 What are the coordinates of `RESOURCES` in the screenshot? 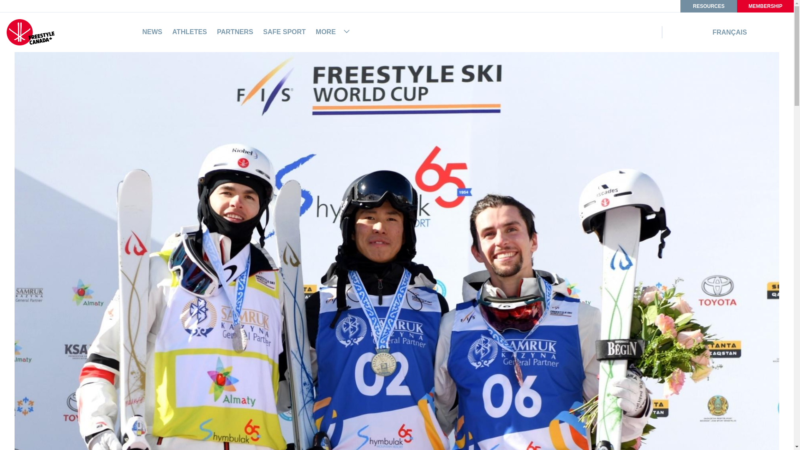 It's located at (708, 6).